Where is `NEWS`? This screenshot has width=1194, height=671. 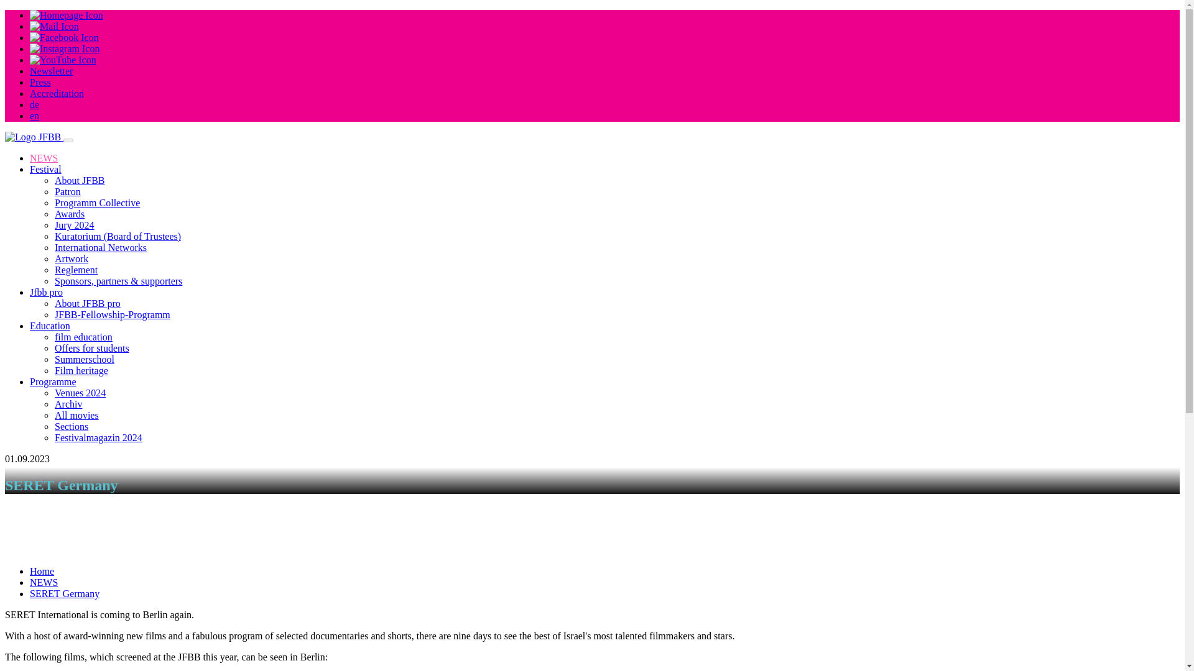 NEWS is located at coordinates (44, 158).